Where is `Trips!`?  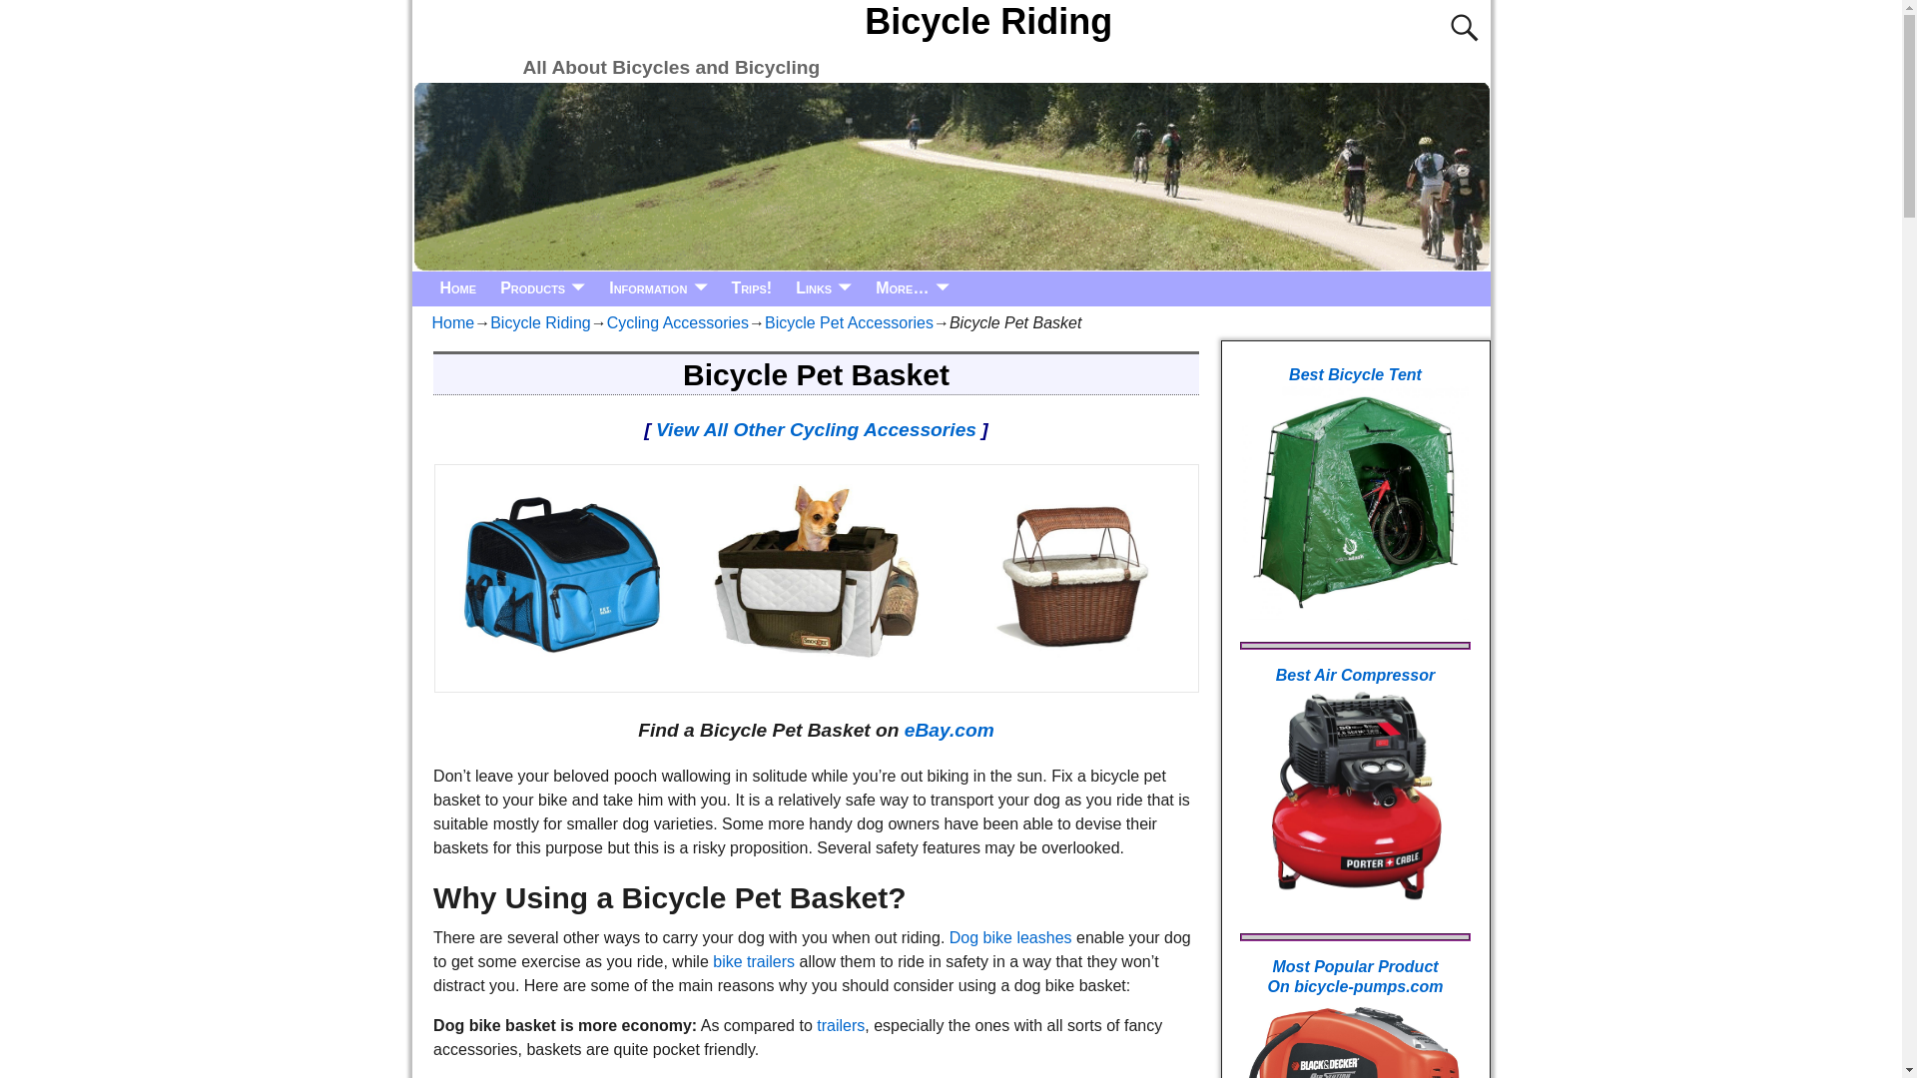 Trips! is located at coordinates (751, 288).